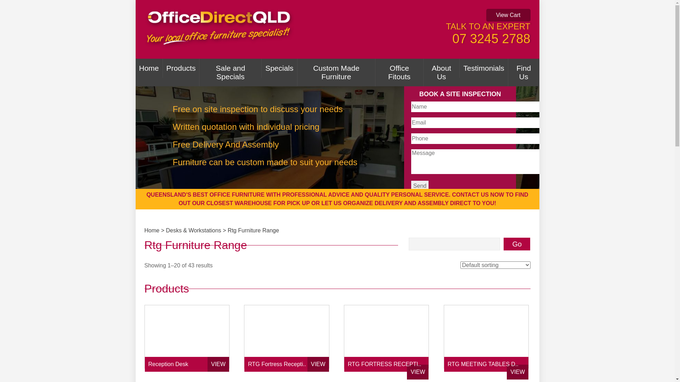 The width and height of the screenshot is (680, 382). Describe the element at coordinates (399, 73) in the screenshot. I see `Office Fitouts` at that location.